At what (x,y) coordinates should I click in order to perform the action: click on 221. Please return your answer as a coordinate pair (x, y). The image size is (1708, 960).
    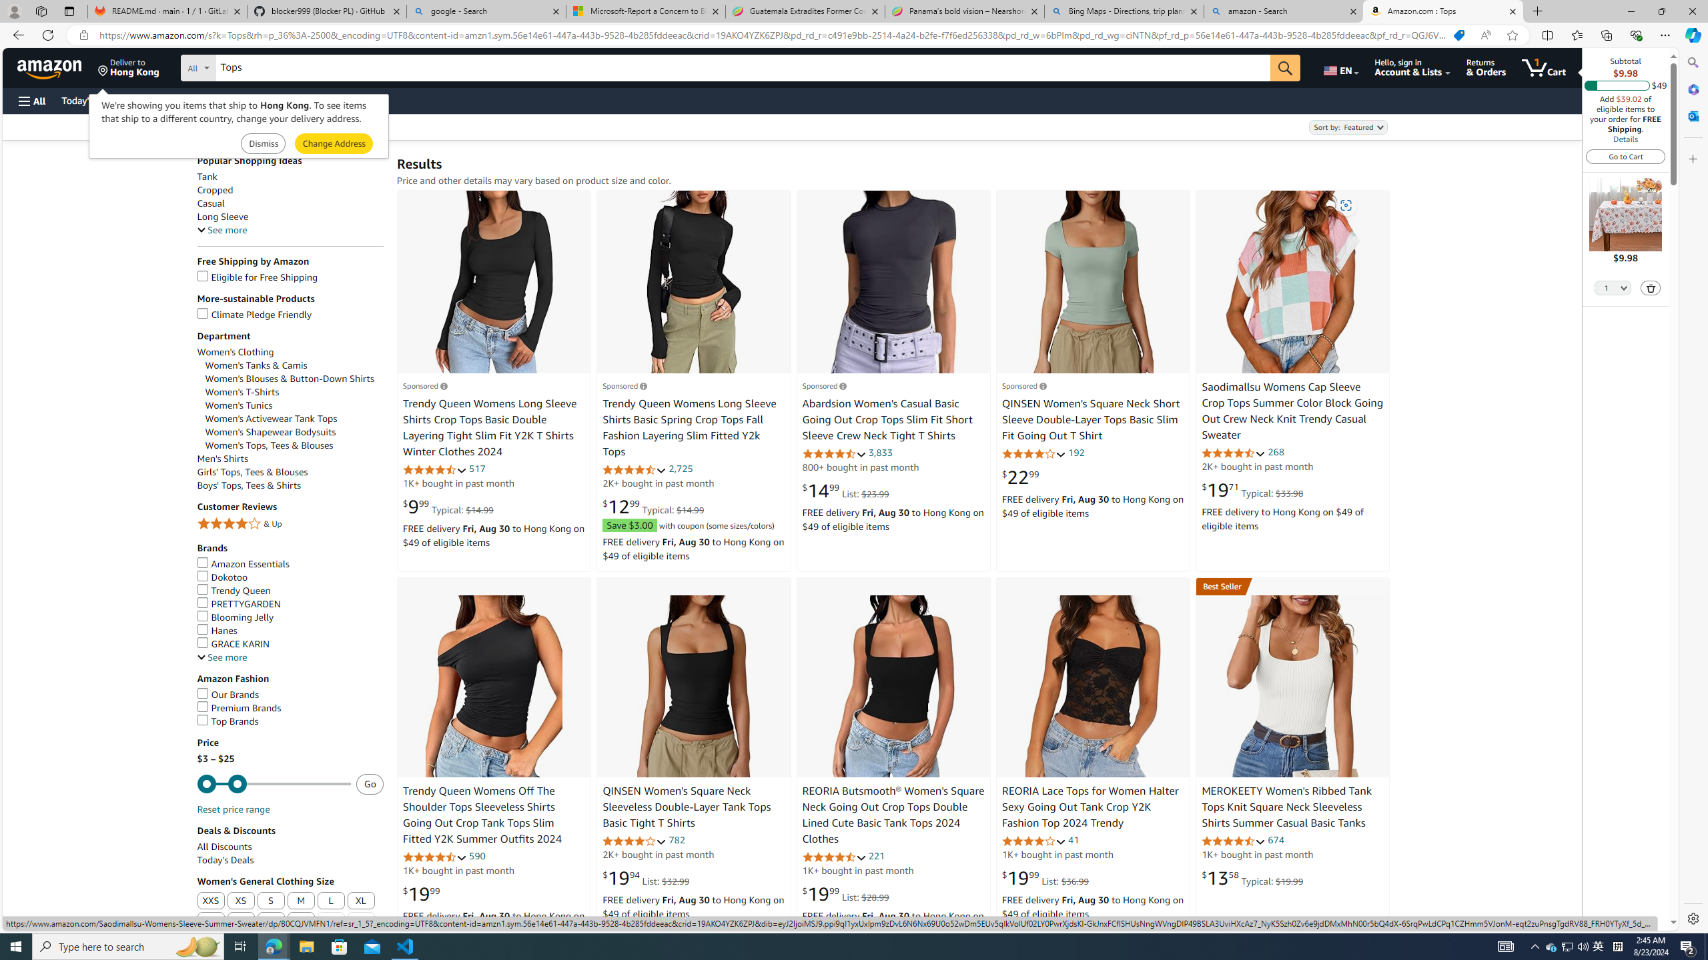
    Looking at the image, I should click on (876, 855).